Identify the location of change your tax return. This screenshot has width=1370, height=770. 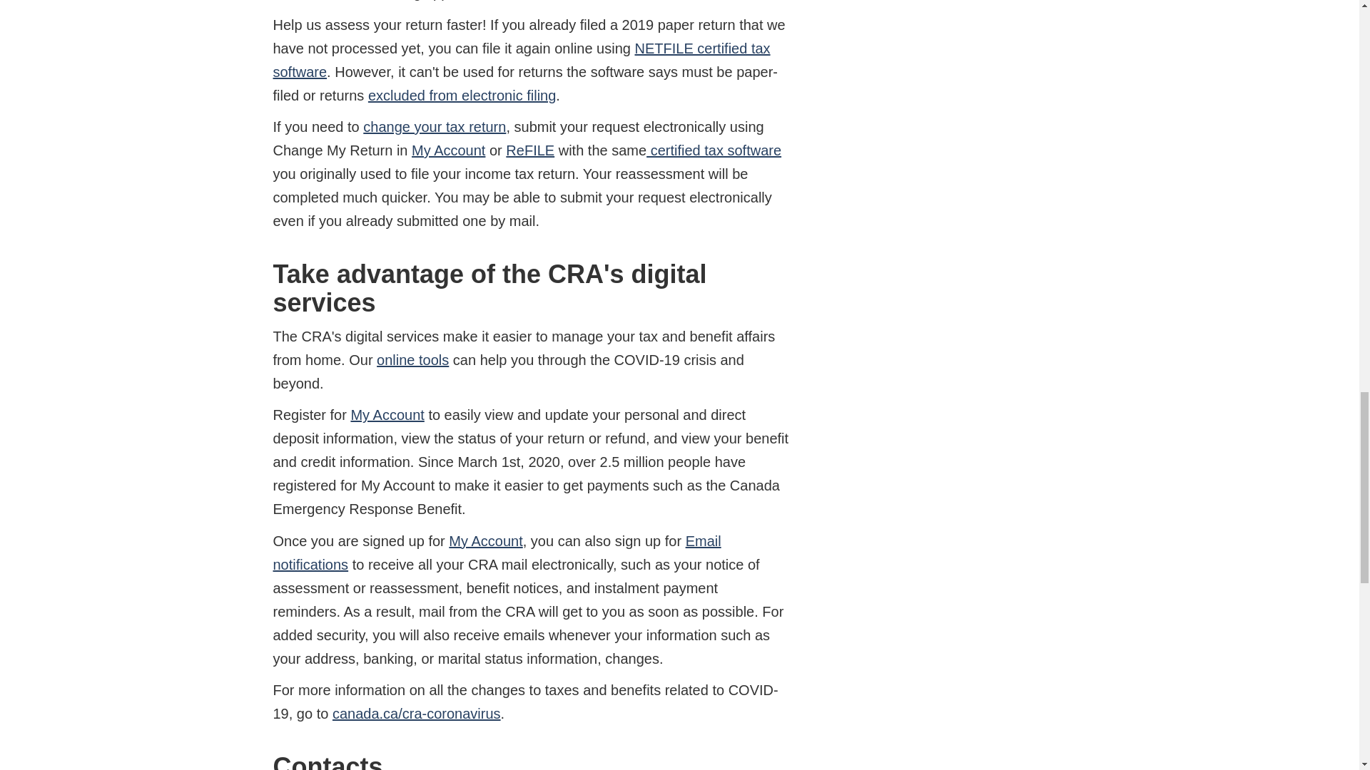
(434, 127).